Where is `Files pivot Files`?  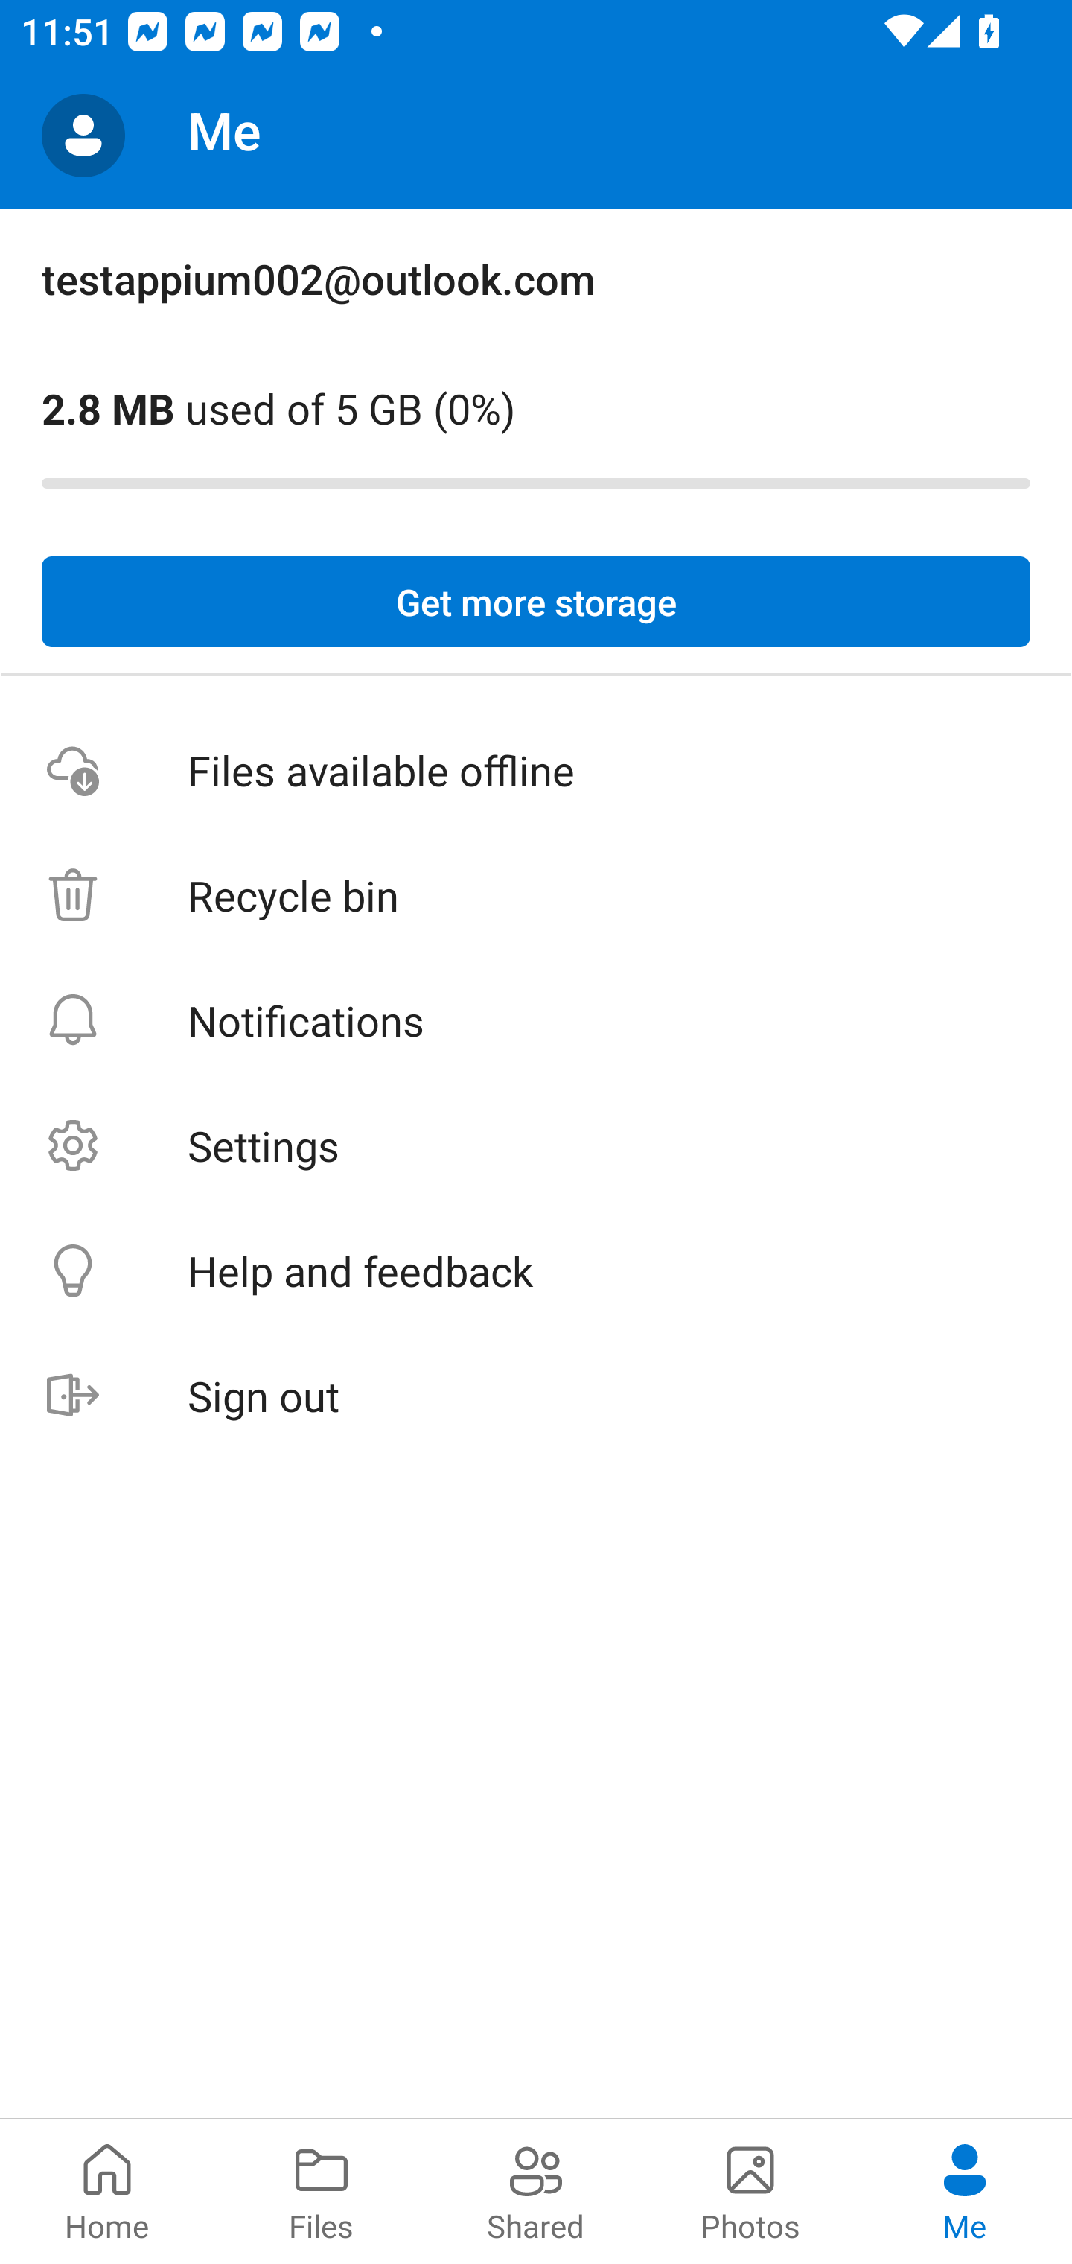
Files pivot Files is located at coordinates (322, 2191).